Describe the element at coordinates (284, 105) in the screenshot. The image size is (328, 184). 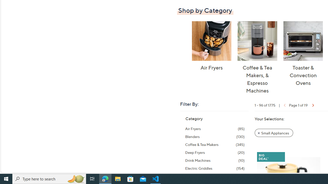
I see `Previous Page` at that location.